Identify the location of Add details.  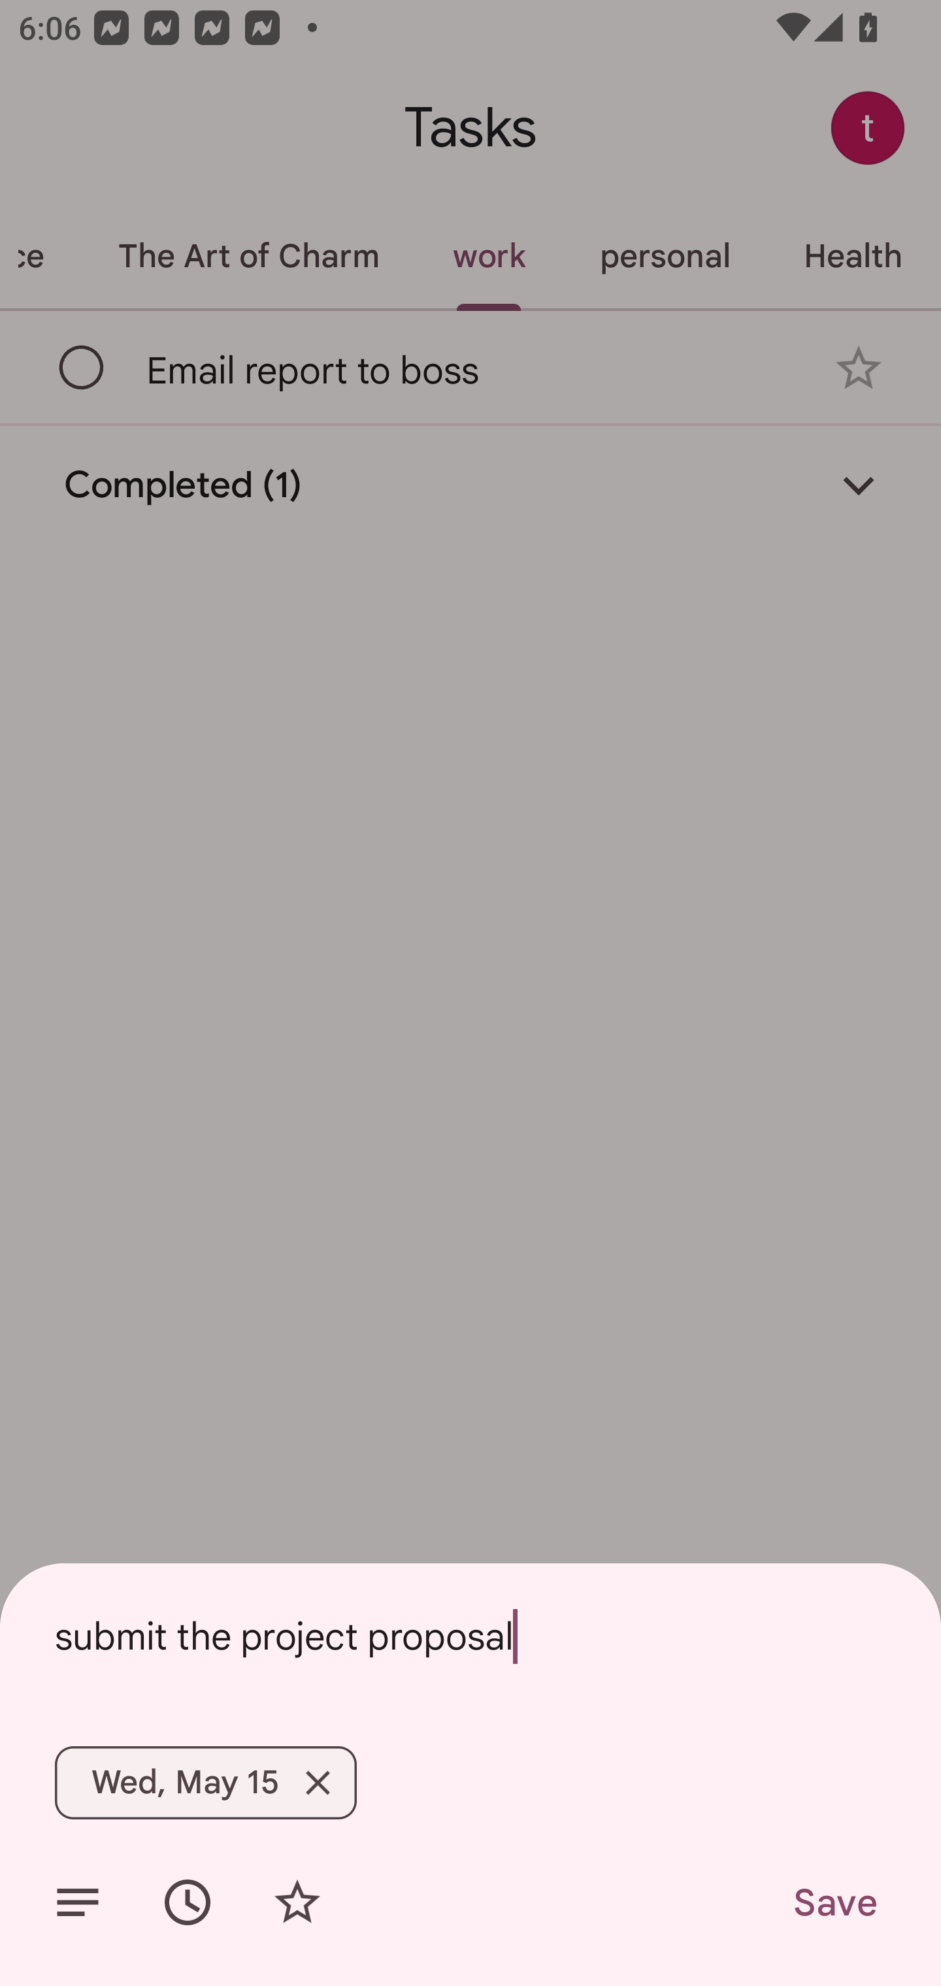
(77, 1902).